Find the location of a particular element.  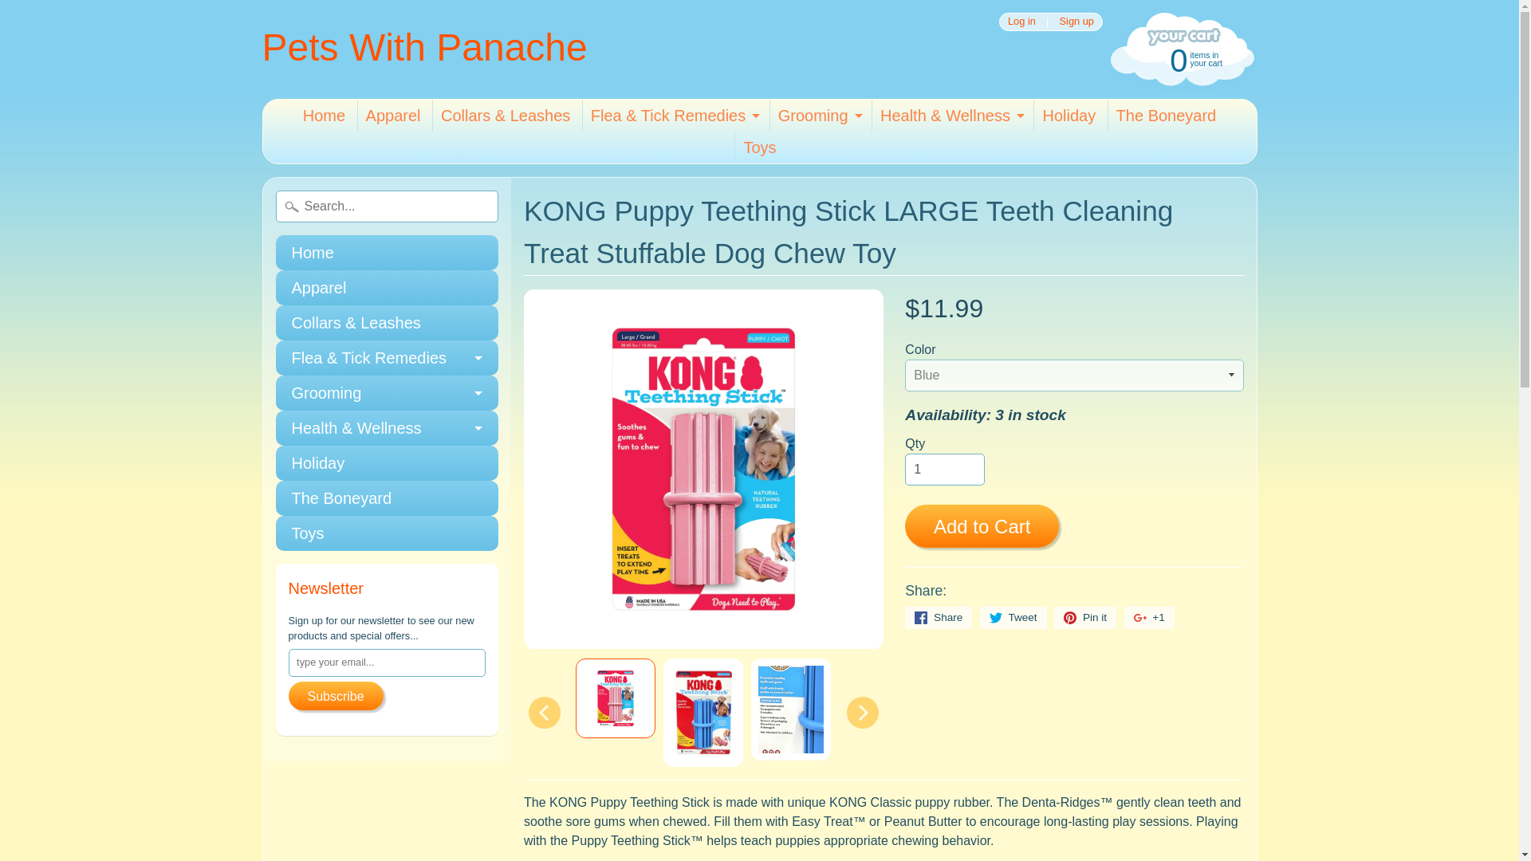

Pin on Pinterest is located at coordinates (387, 288).